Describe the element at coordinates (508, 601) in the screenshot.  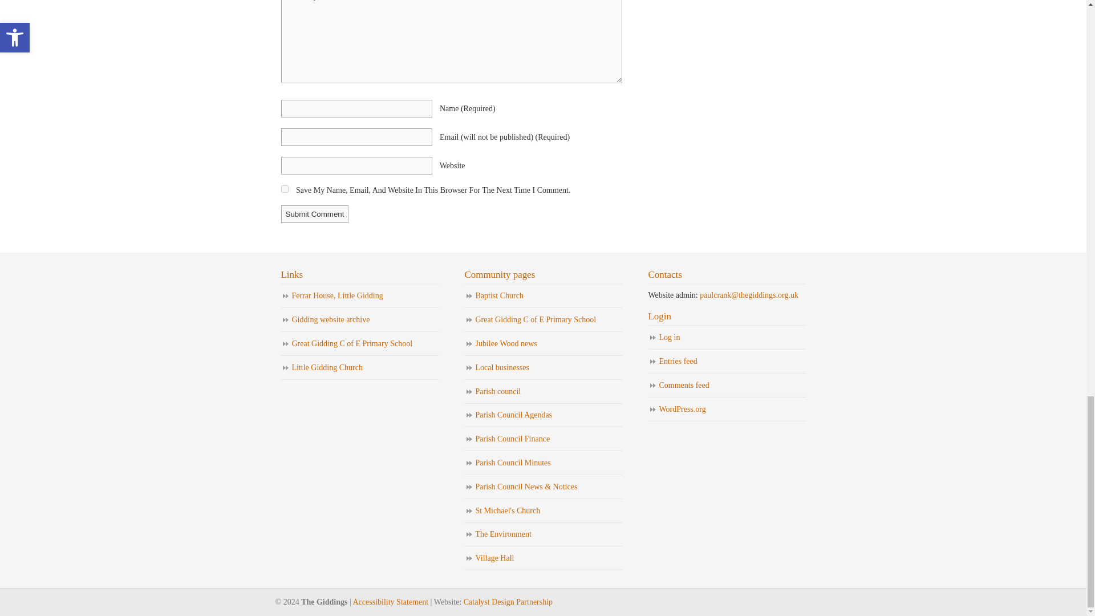
I see `Catalyst Design Patnership` at that location.